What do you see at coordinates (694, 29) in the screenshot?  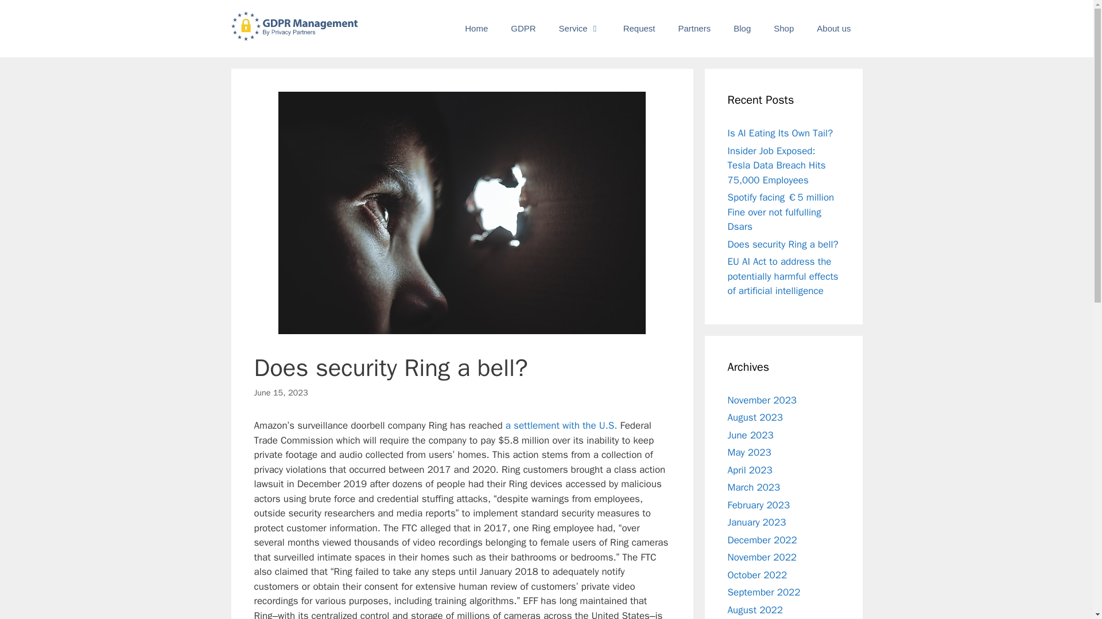 I see `Partners` at bounding box center [694, 29].